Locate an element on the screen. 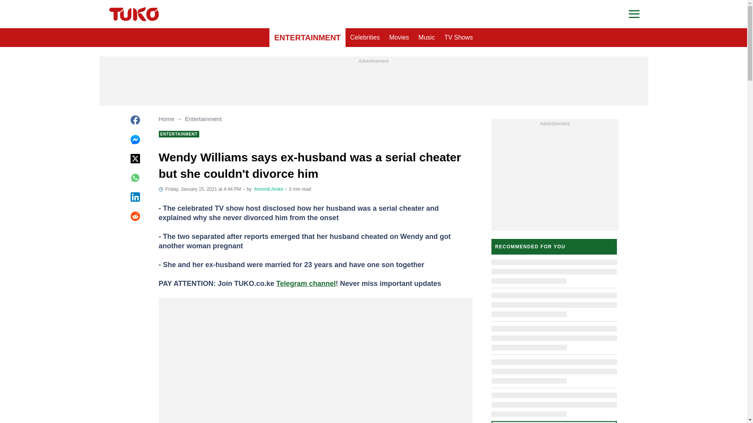  Movies is located at coordinates (398, 38).